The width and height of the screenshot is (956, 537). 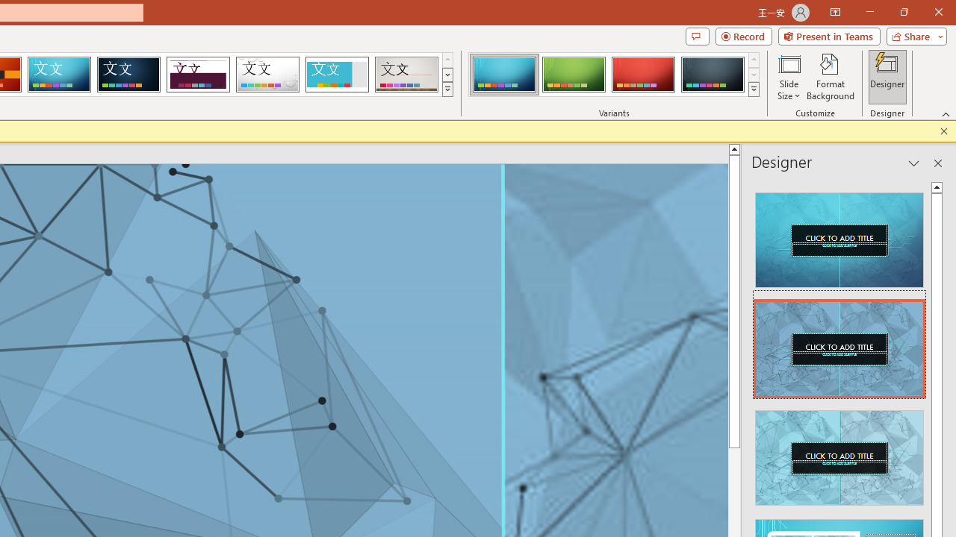 I want to click on Droplet, so click(x=267, y=75).